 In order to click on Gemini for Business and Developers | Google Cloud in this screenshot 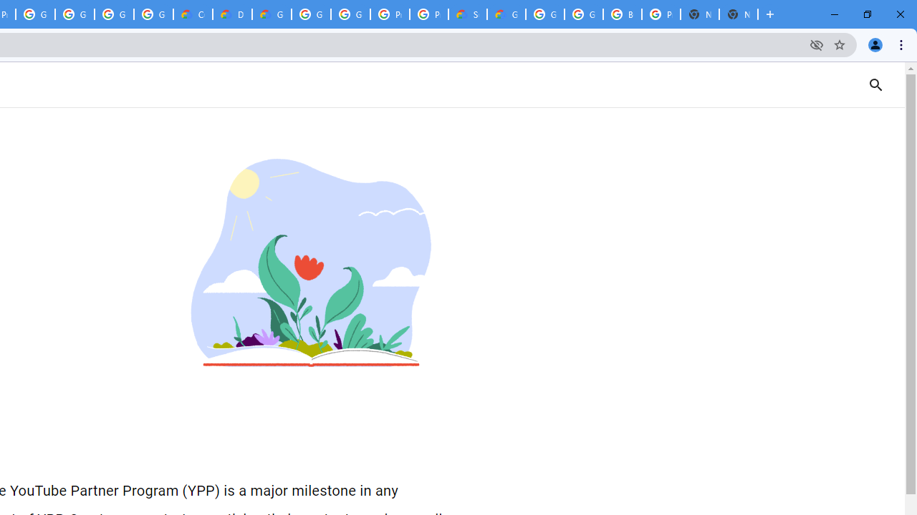, I will do `click(272, 14)`.